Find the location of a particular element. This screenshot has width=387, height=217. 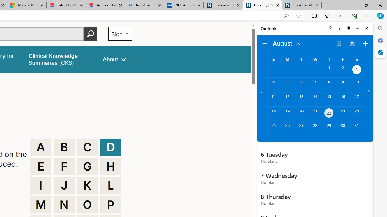

Friday, August 16, 2024.  is located at coordinates (343, 99).